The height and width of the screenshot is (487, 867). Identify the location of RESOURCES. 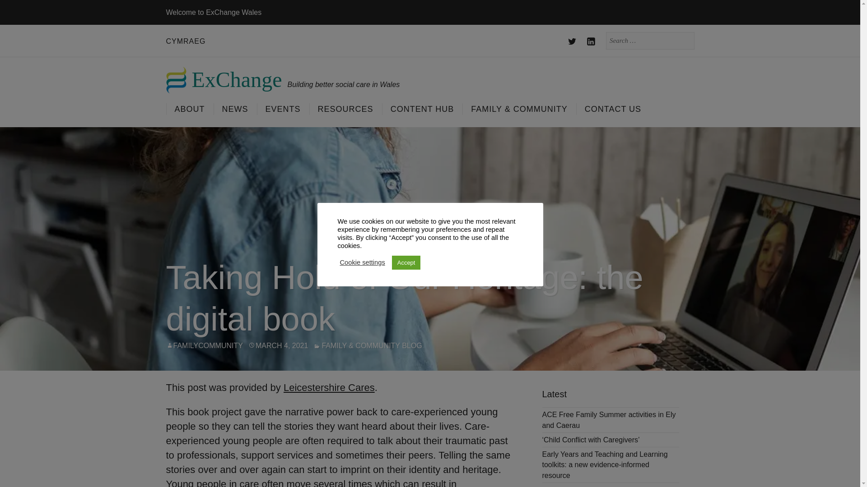
(345, 109).